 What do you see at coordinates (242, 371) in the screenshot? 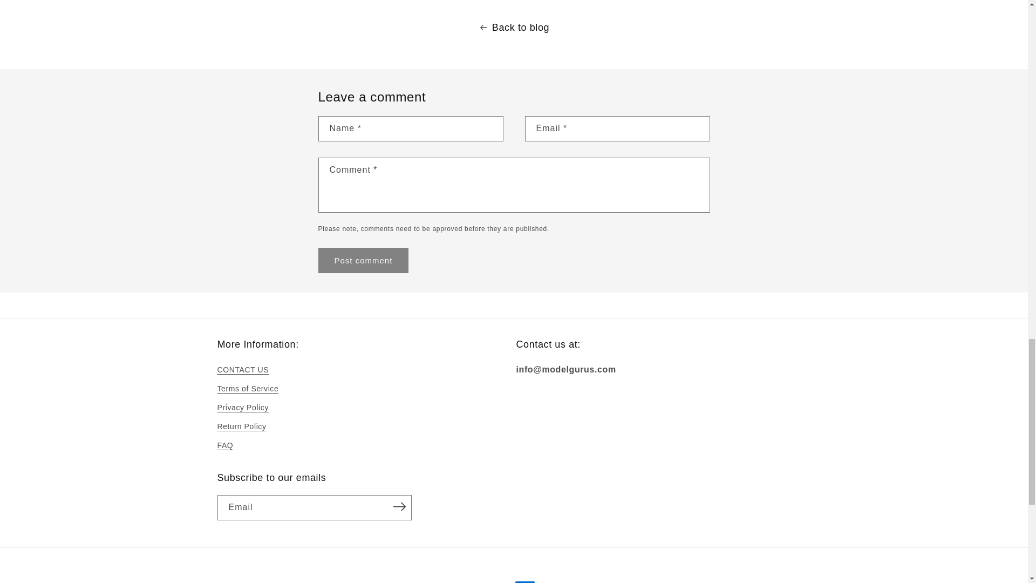
I see `CONTACT US` at bounding box center [242, 371].